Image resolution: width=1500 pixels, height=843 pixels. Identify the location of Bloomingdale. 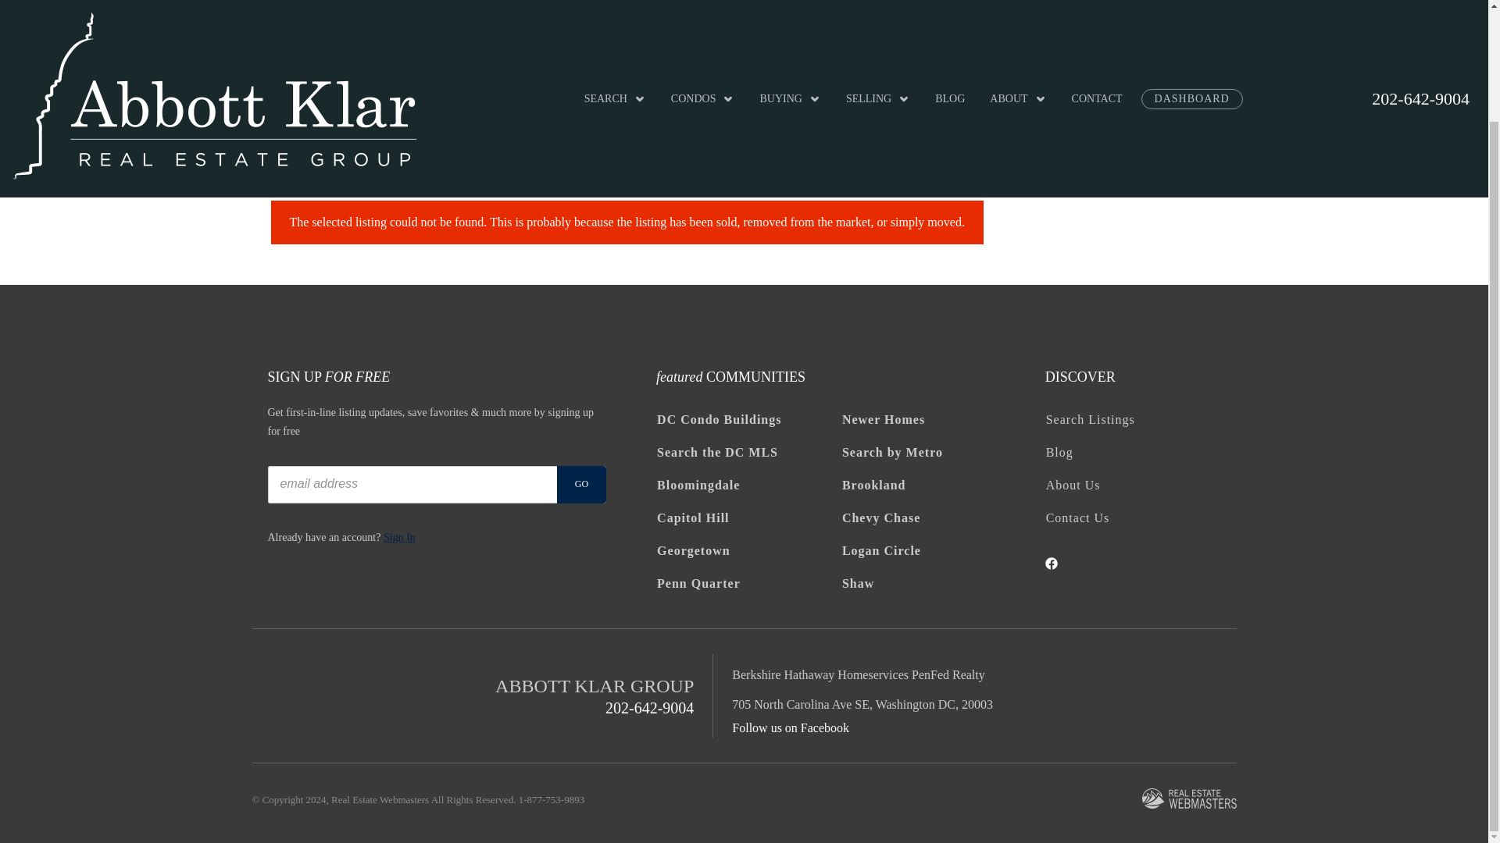
(748, 485).